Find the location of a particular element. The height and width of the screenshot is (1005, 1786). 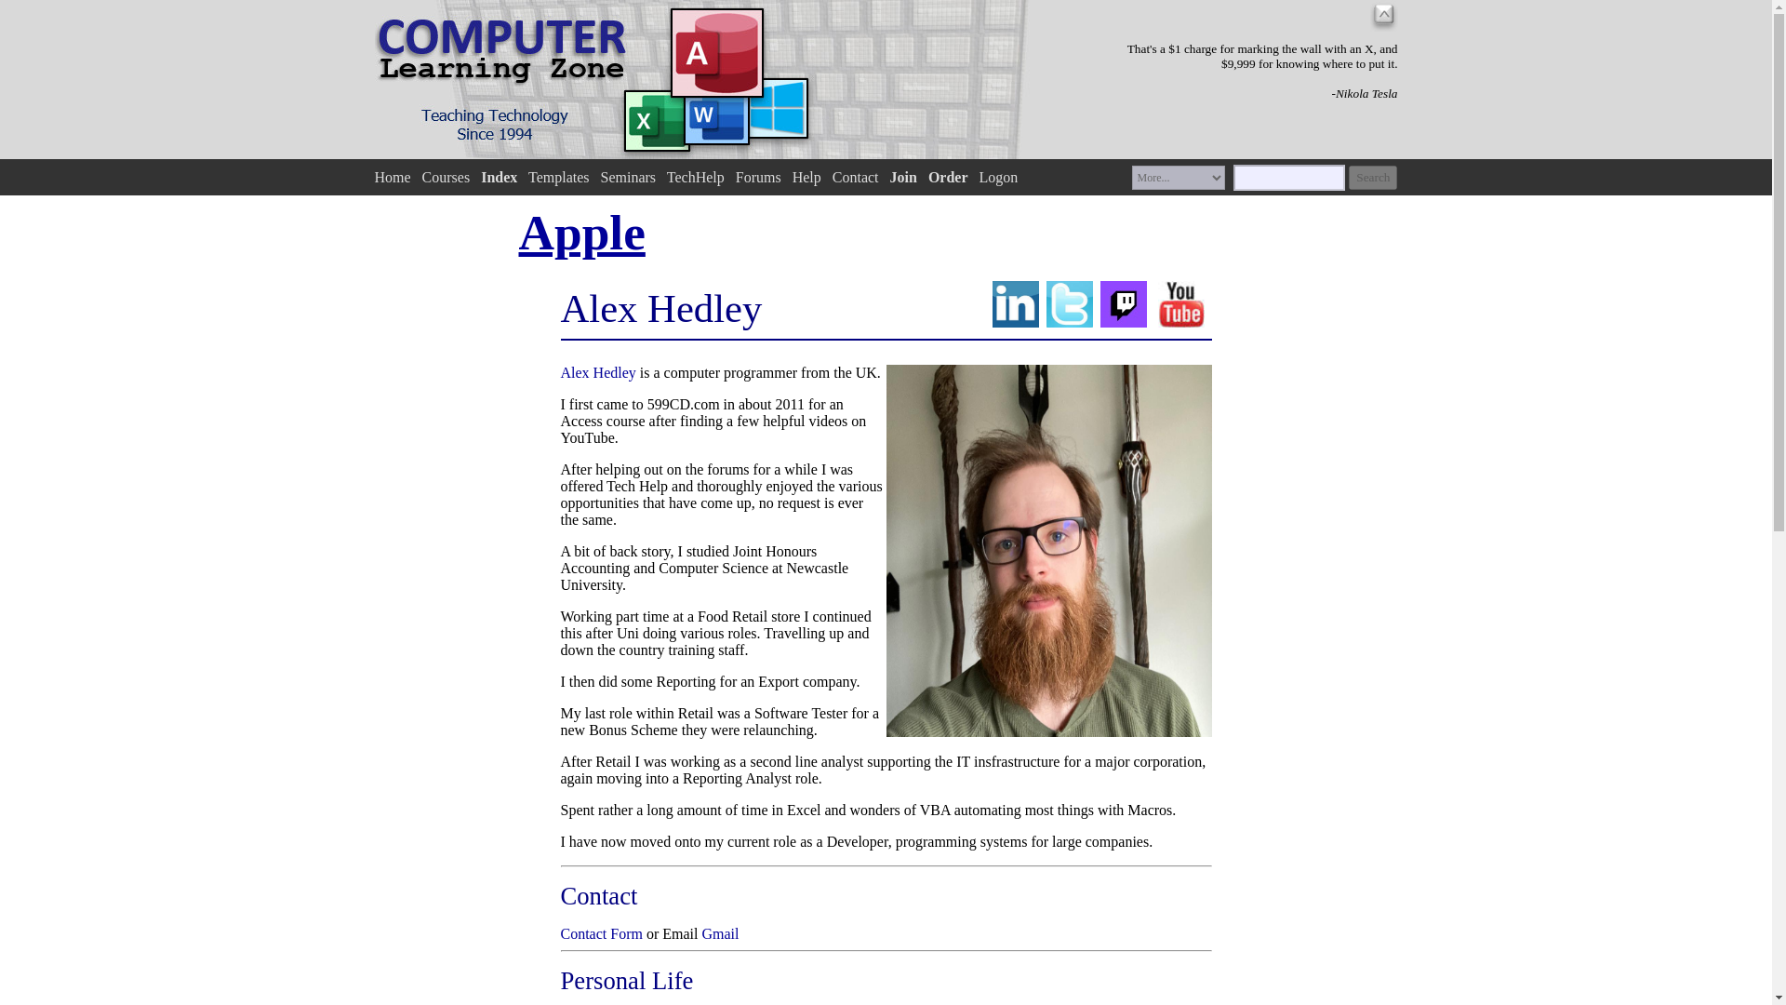

Contact is located at coordinates (855, 177).